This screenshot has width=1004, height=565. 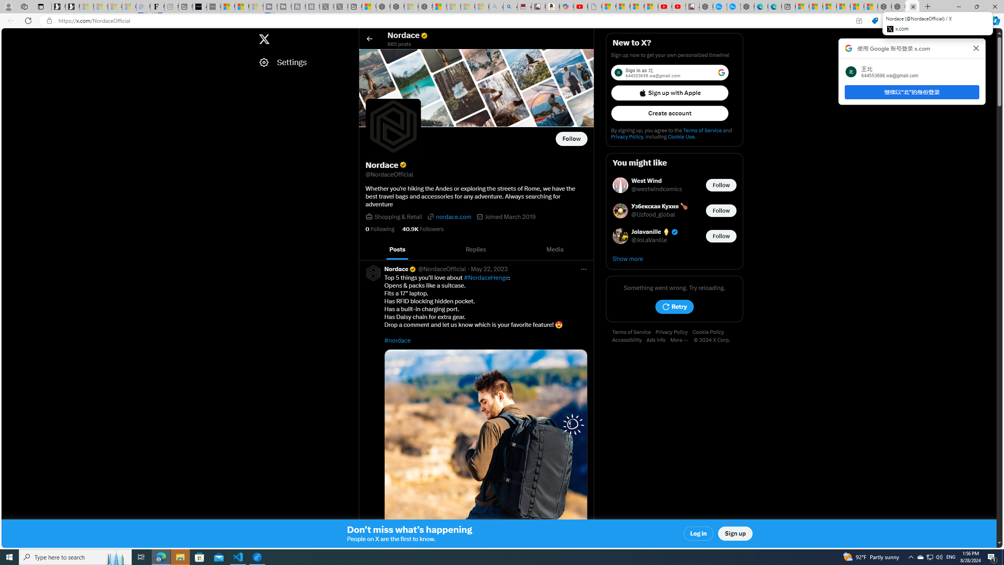 What do you see at coordinates (555, 250) in the screenshot?
I see `Media` at bounding box center [555, 250].